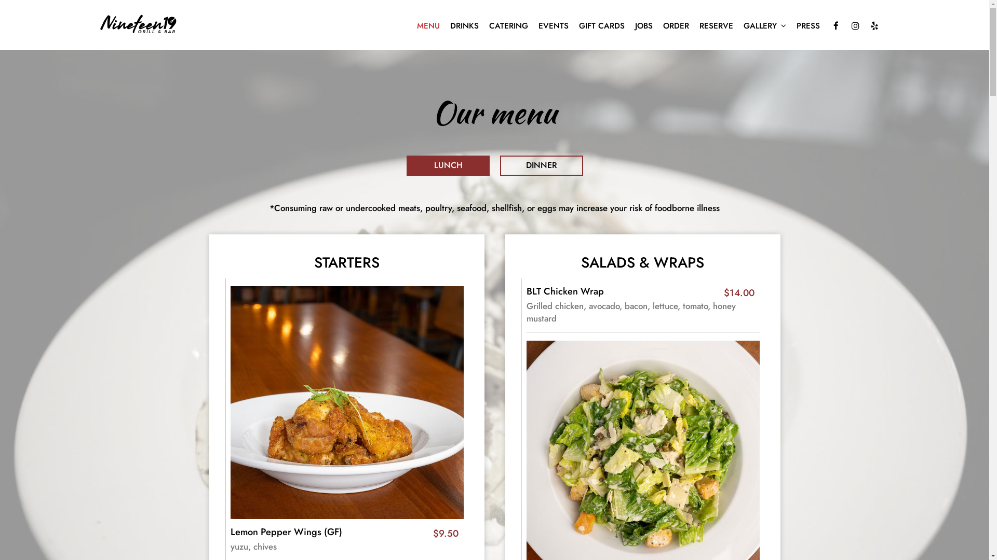 This screenshot has height=560, width=997. I want to click on RESERVE, so click(716, 26).